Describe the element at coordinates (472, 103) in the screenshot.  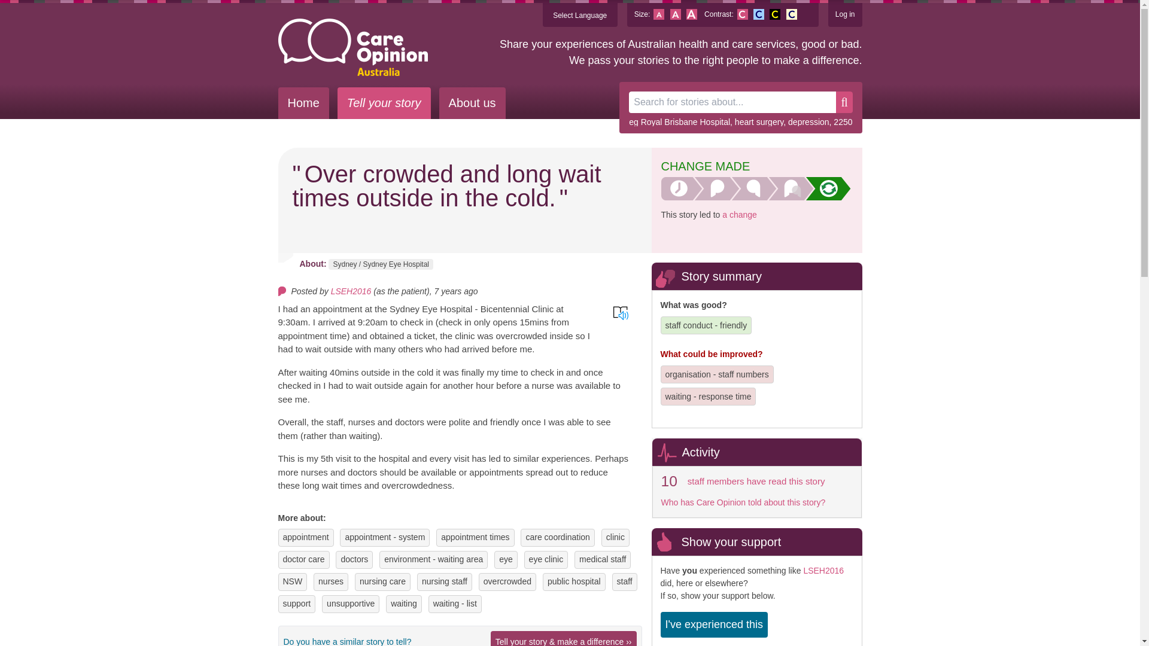
I see `About us` at that location.